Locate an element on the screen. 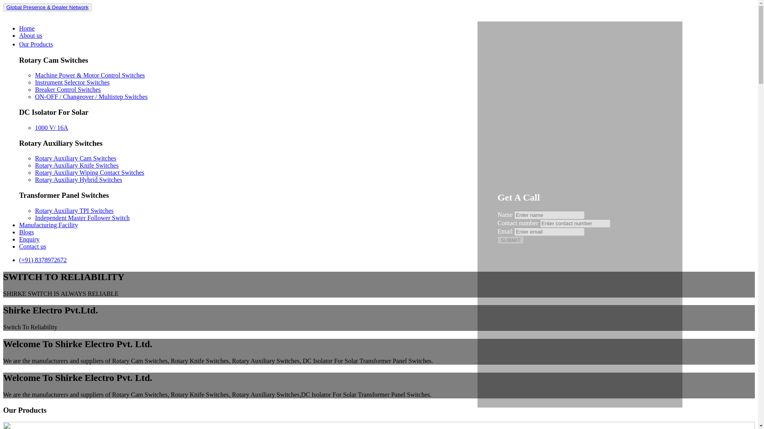 Image resolution: width=764 pixels, height=429 pixels. Rotary Auxiliary TPI Switches is located at coordinates (74, 211).